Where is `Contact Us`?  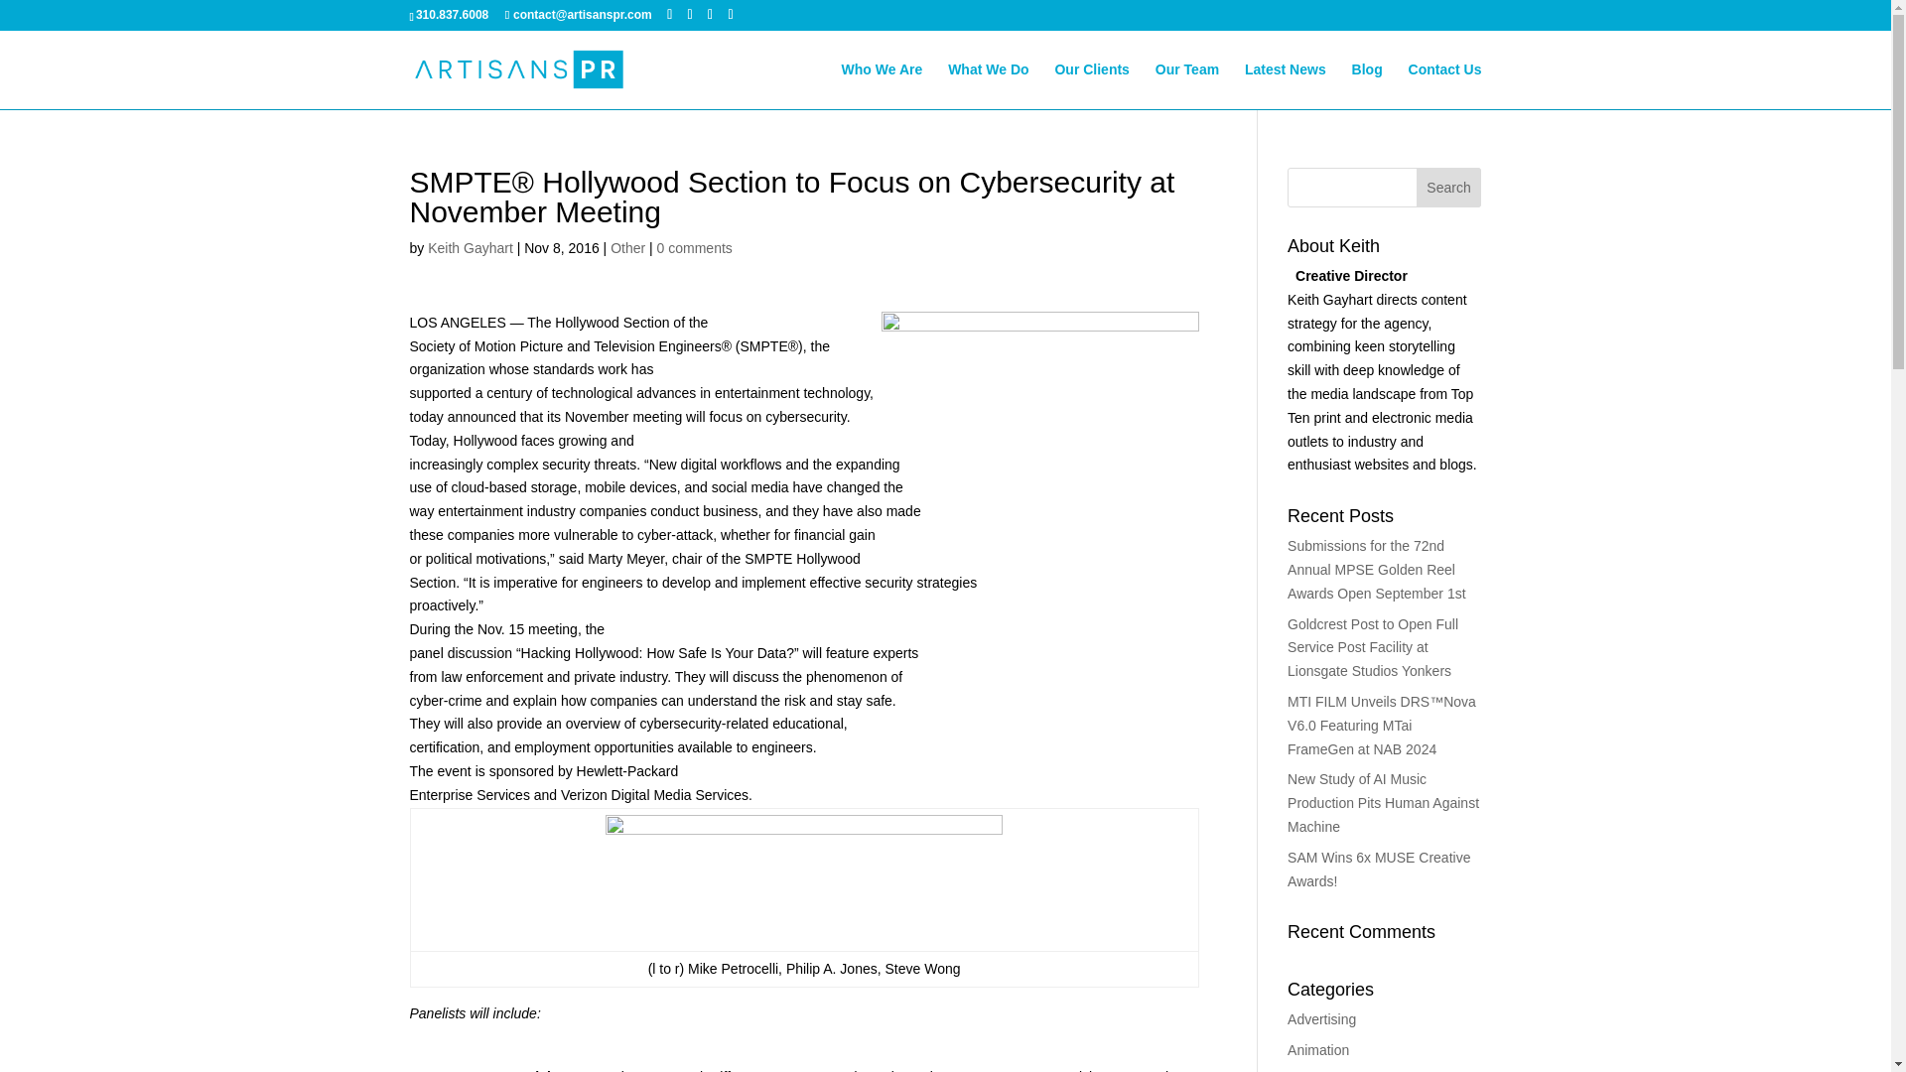 Contact Us is located at coordinates (1445, 85).